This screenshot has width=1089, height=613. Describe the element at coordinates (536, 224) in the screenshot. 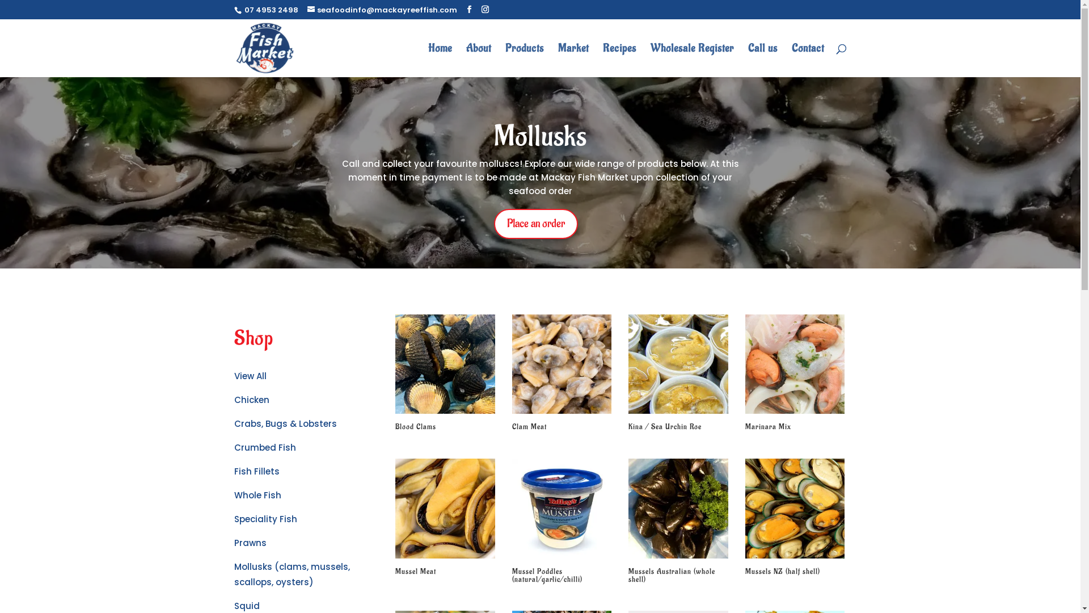

I see `Place an order` at that location.